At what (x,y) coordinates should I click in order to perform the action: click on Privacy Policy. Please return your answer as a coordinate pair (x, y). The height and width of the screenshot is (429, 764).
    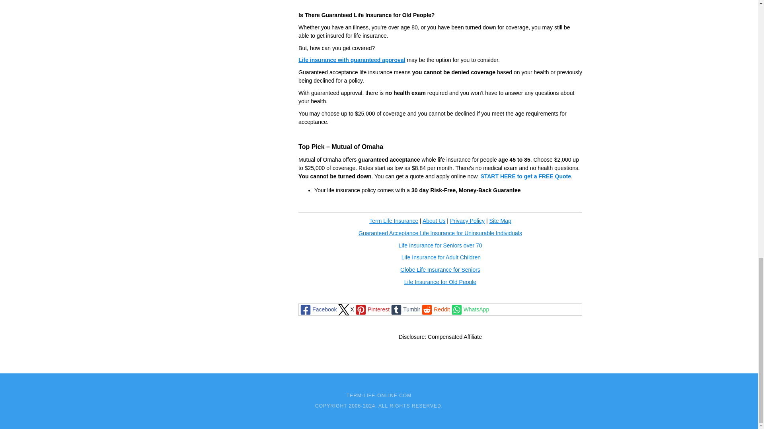
    Looking at the image, I should click on (467, 220).